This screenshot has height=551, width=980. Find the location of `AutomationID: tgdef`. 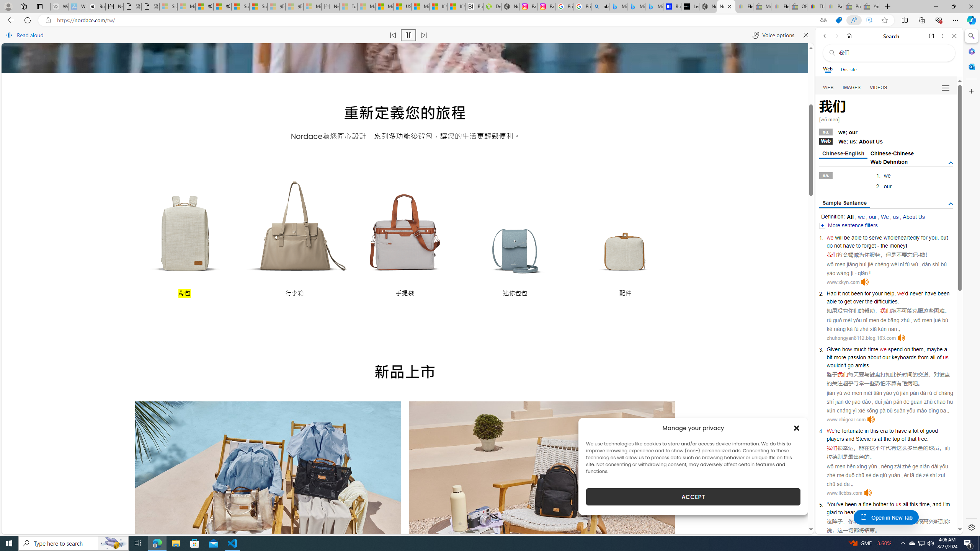

AutomationID: tgdef is located at coordinates (951, 163).